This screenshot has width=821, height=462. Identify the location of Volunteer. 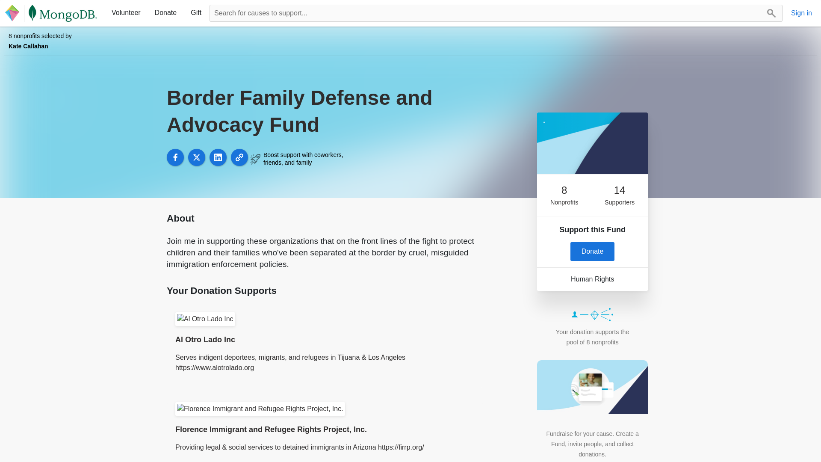
(126, 12).